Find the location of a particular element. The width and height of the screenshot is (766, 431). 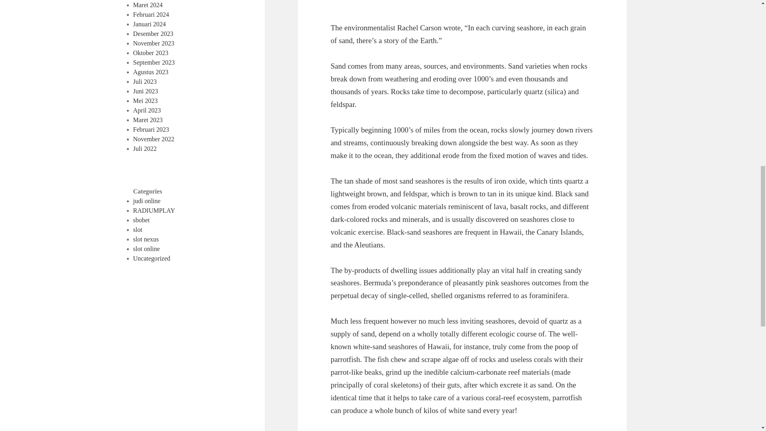

April 2023 is located at coordinates (147, 110).